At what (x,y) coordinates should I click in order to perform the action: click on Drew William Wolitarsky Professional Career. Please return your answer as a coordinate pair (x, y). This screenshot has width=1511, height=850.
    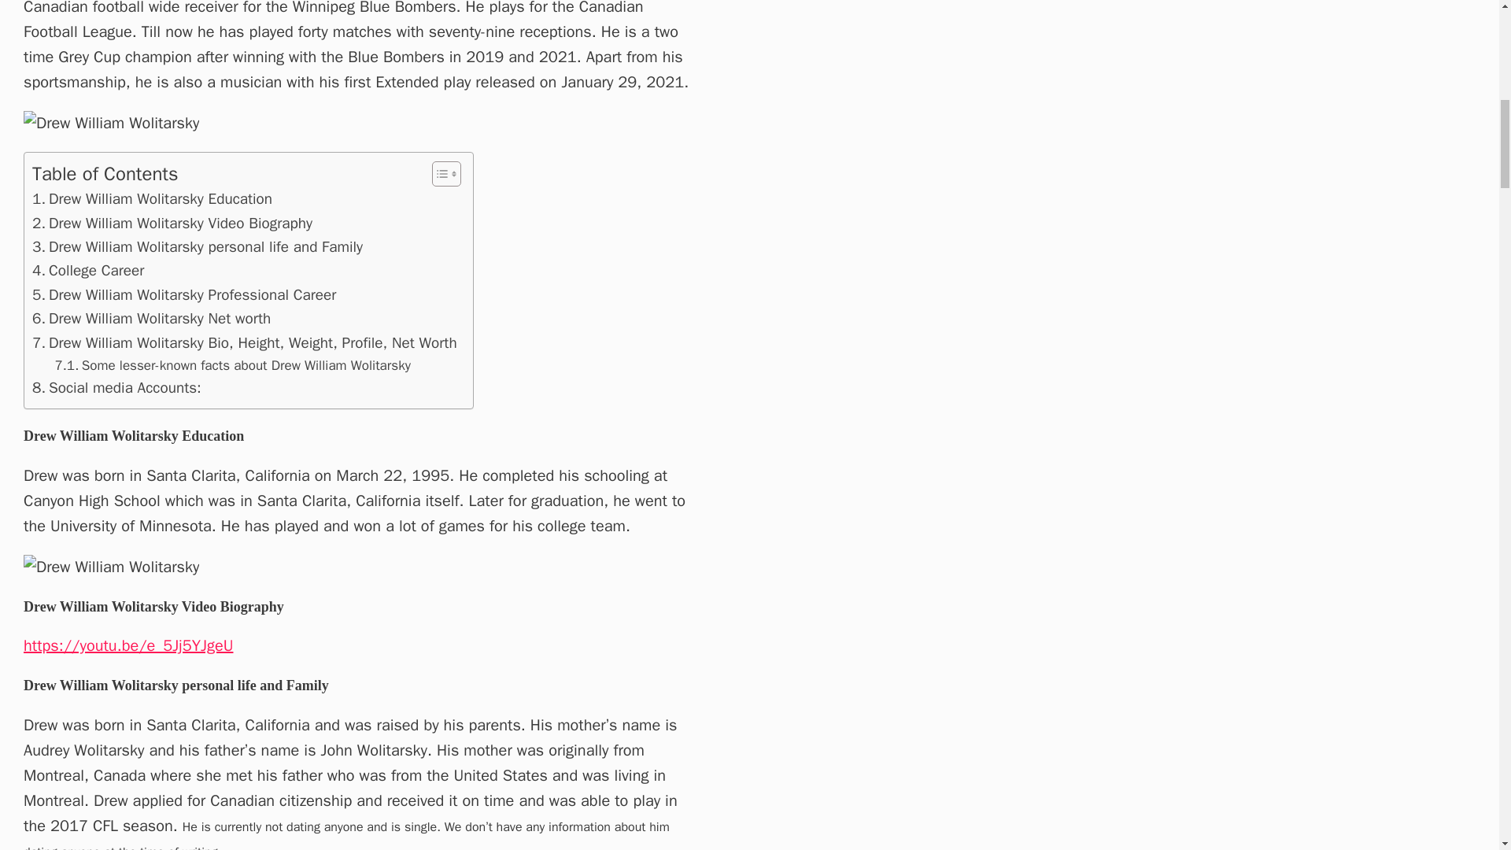
    Looking at the image, I should click on (183, 294).